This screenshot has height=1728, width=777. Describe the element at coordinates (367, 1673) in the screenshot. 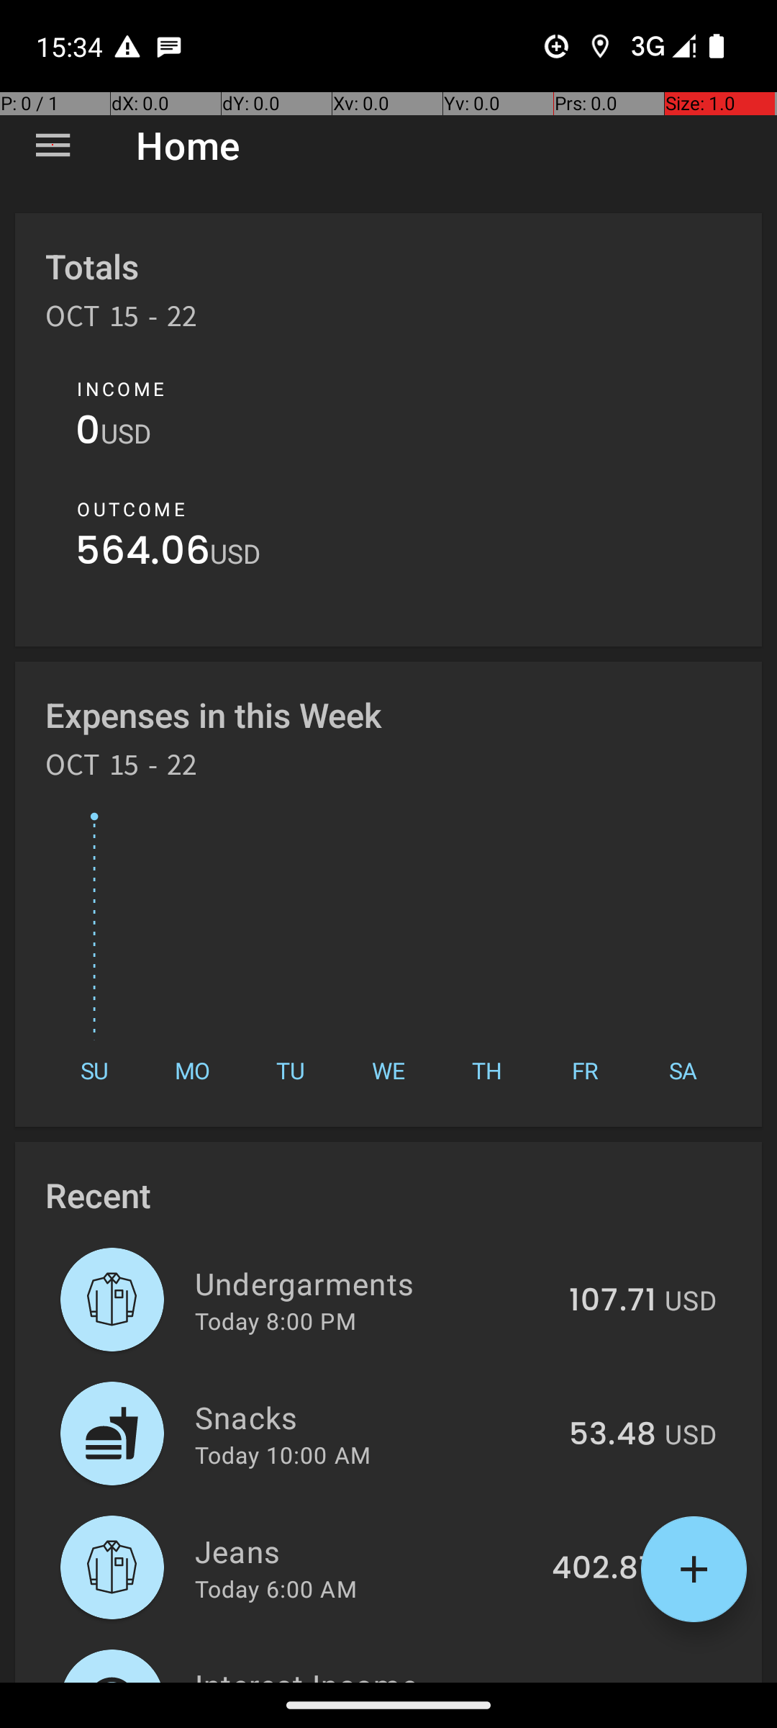

I see `Interest Income` at that location.